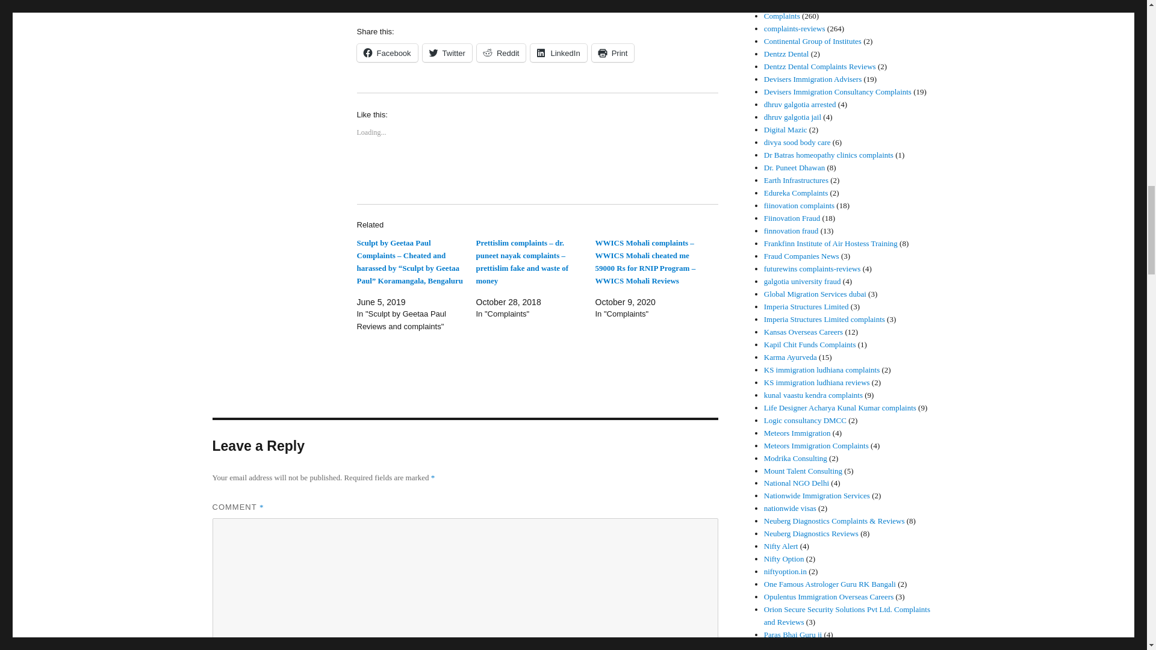 The height and width of the screenshot is (650, 1156). Describe the element at coordinates (537, 176) in the screenshot. I see `Like or Reblog` at that location.